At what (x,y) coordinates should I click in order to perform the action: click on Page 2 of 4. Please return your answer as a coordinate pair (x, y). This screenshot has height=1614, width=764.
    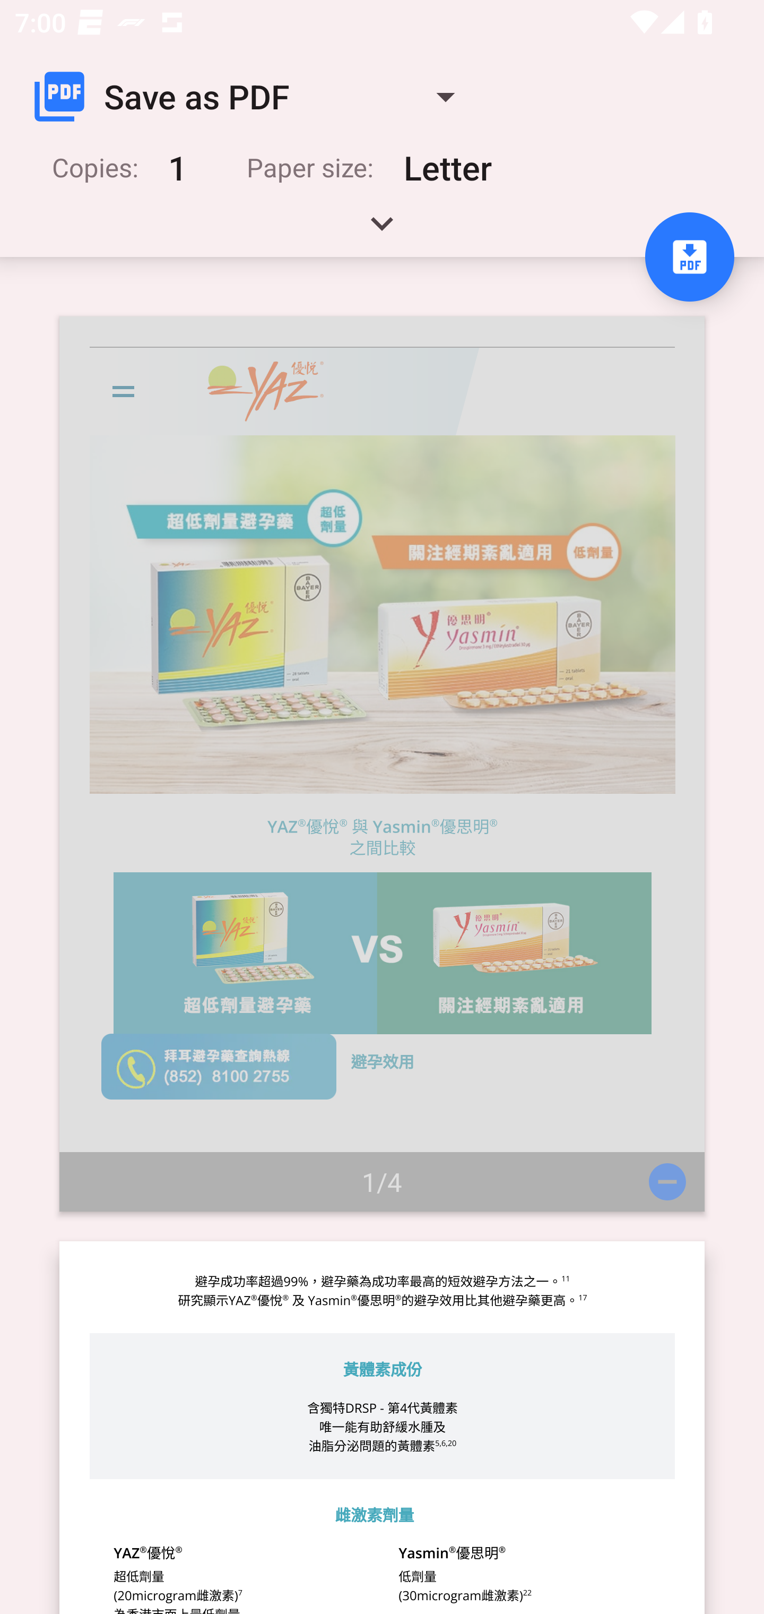
    Looking at the image, I should click on (382, 1427).